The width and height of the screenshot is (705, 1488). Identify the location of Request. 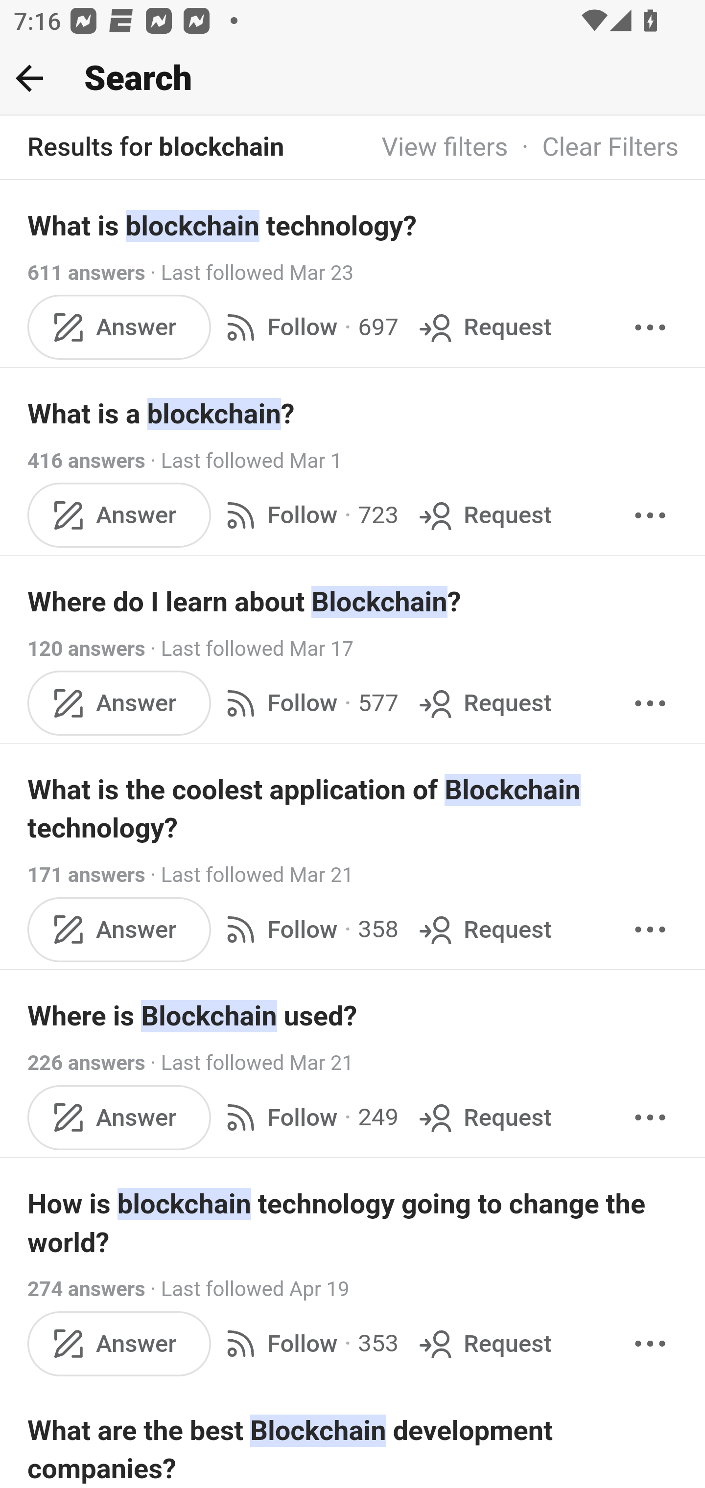
(484, 1116).